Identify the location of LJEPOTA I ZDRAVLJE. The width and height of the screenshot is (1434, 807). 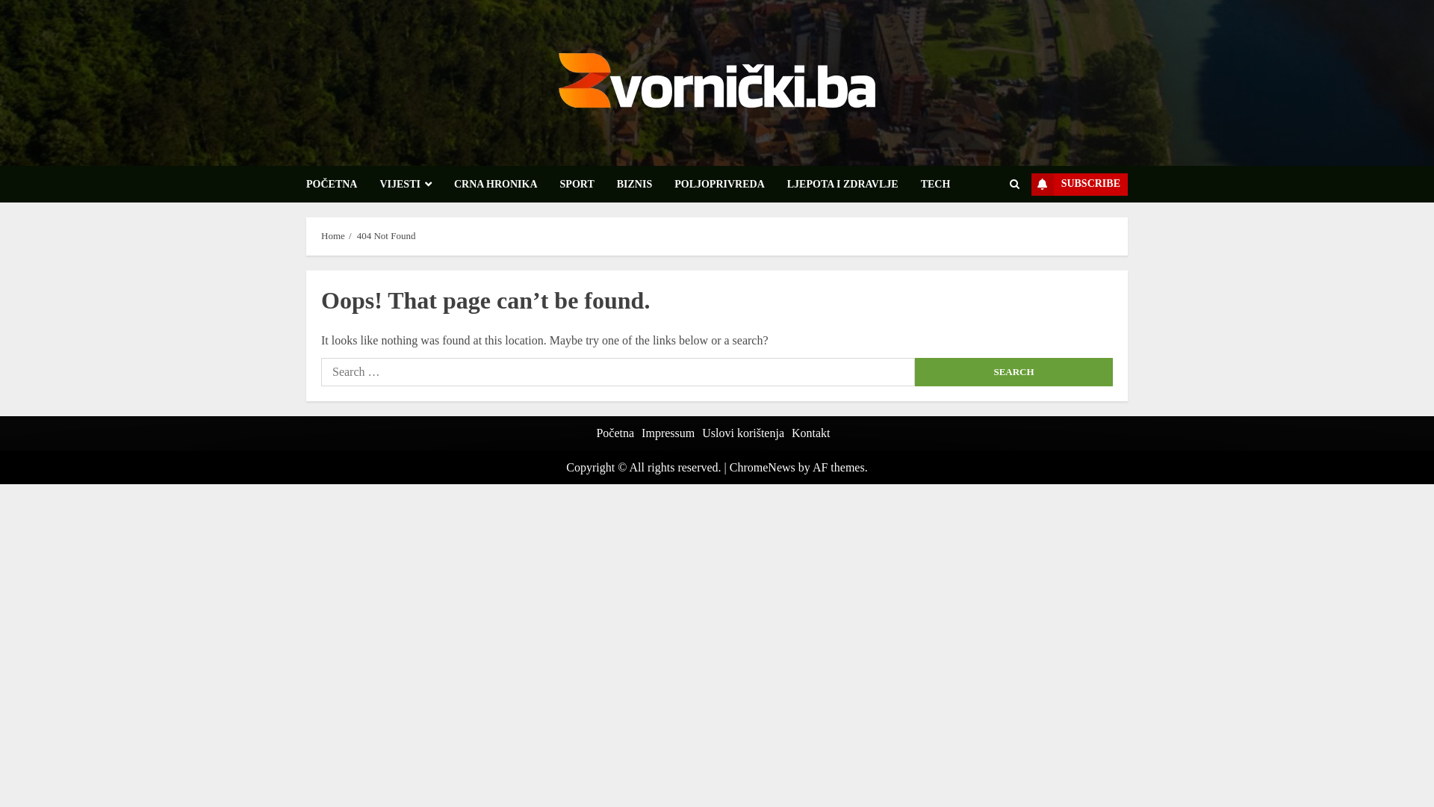
(854, 184).